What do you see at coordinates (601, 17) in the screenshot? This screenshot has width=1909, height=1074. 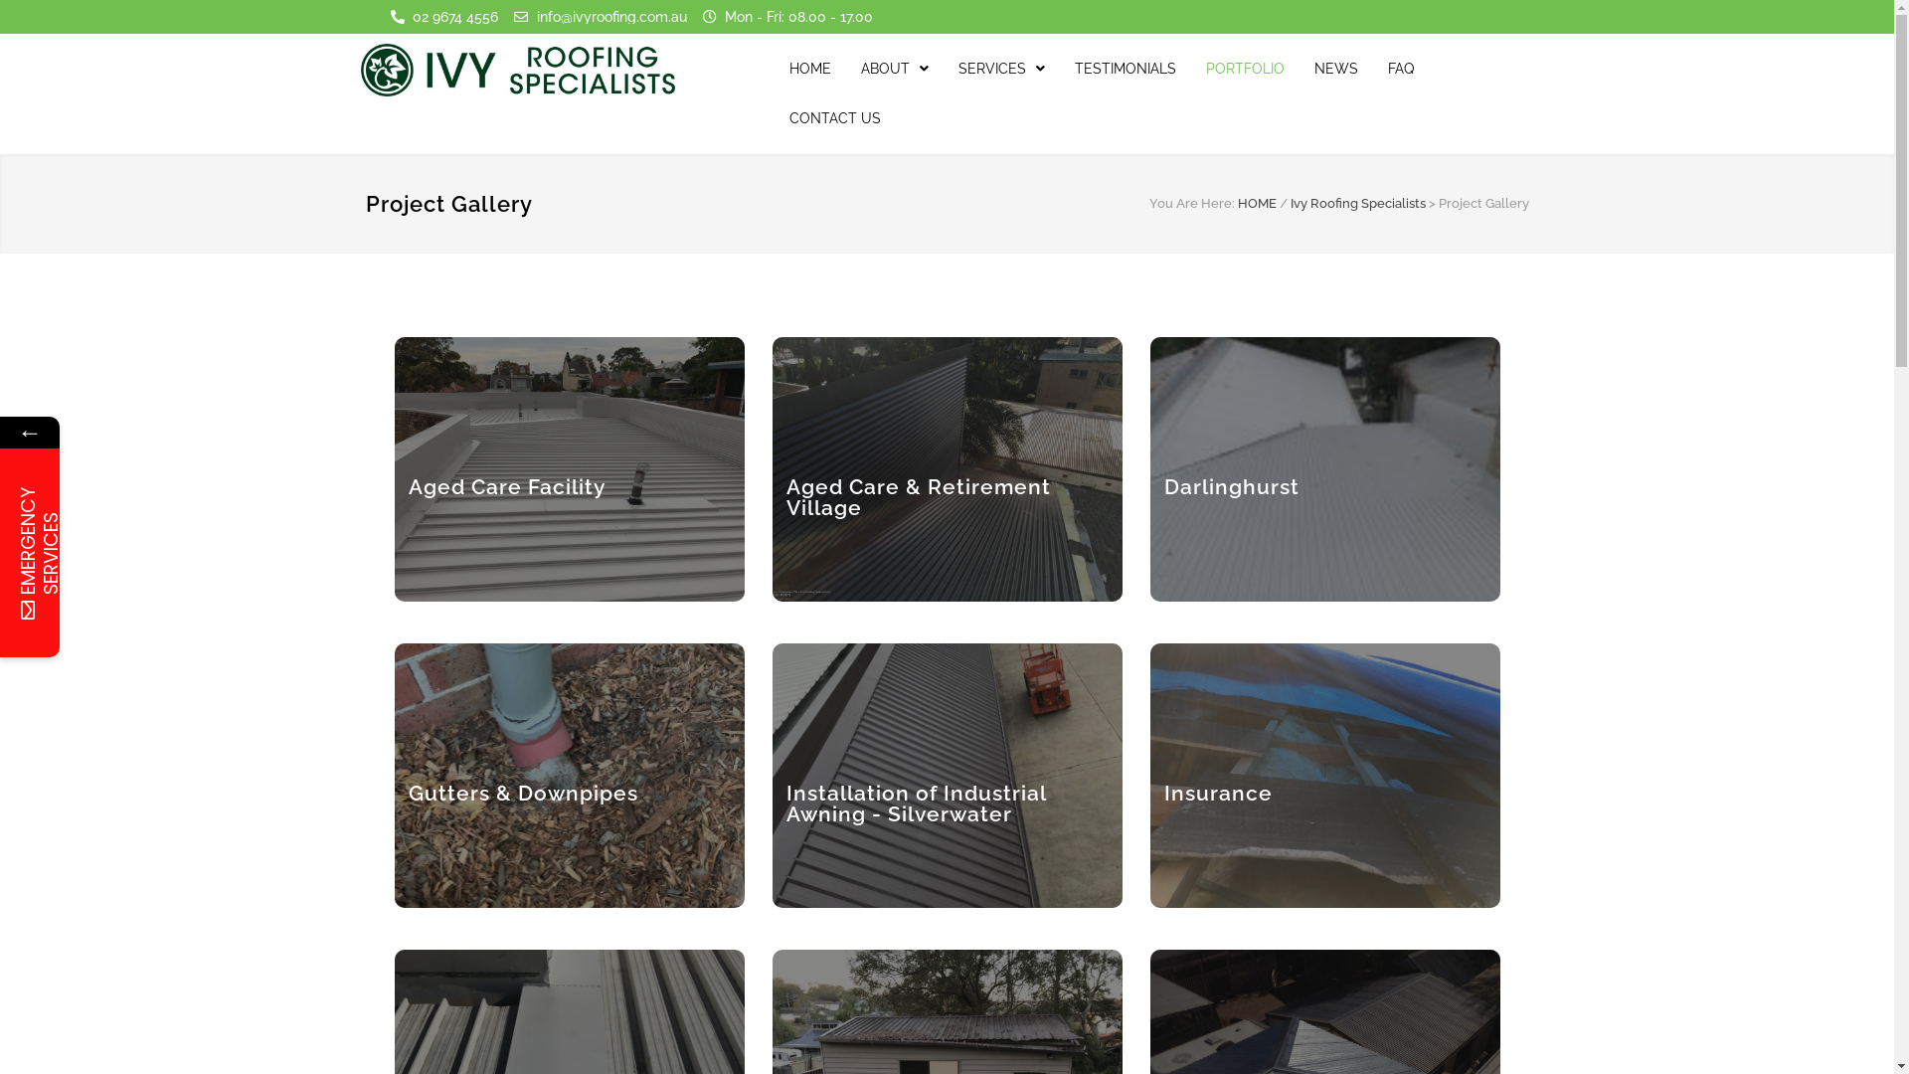 I see `info@ivyroofing.com.au` at bounding box center [601, 17].